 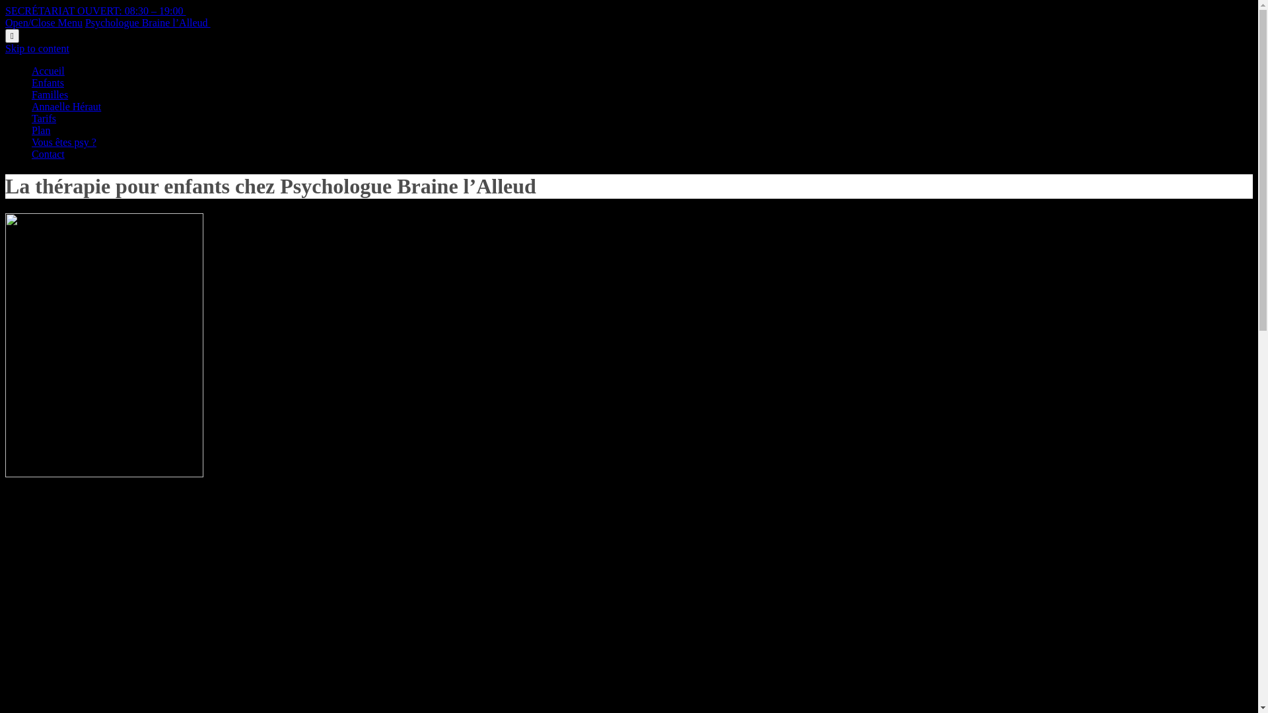 What do you see at coordinates (50, 95) in the screenshot?
I see `Familles` at bounding box center [50, 95].